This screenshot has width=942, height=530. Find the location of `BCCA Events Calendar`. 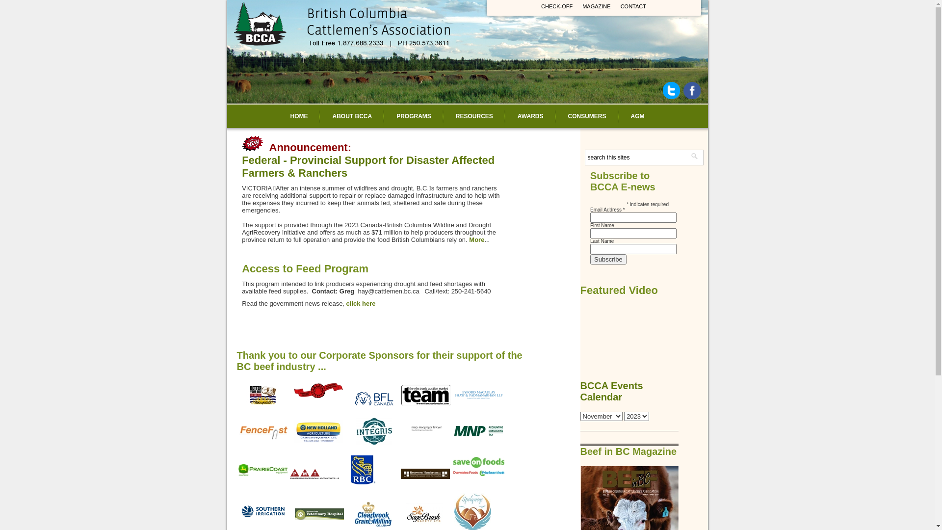

BCCA Events Calendar is located at coordinates (611, 392).